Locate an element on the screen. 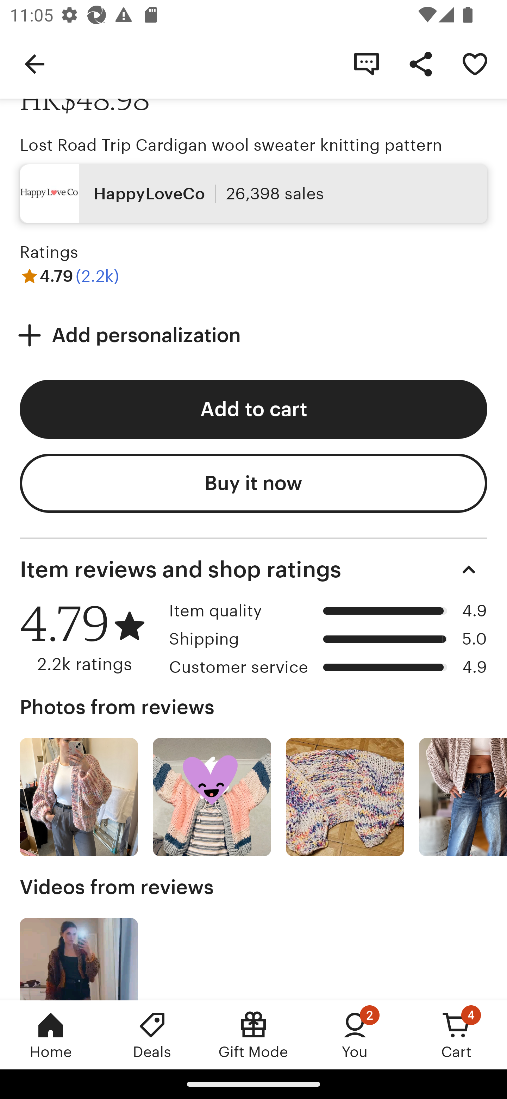 The width and height of the screenshot is (507, 1099). HappyLoveCo 26,398 sales is located at coordinates (254, 193).